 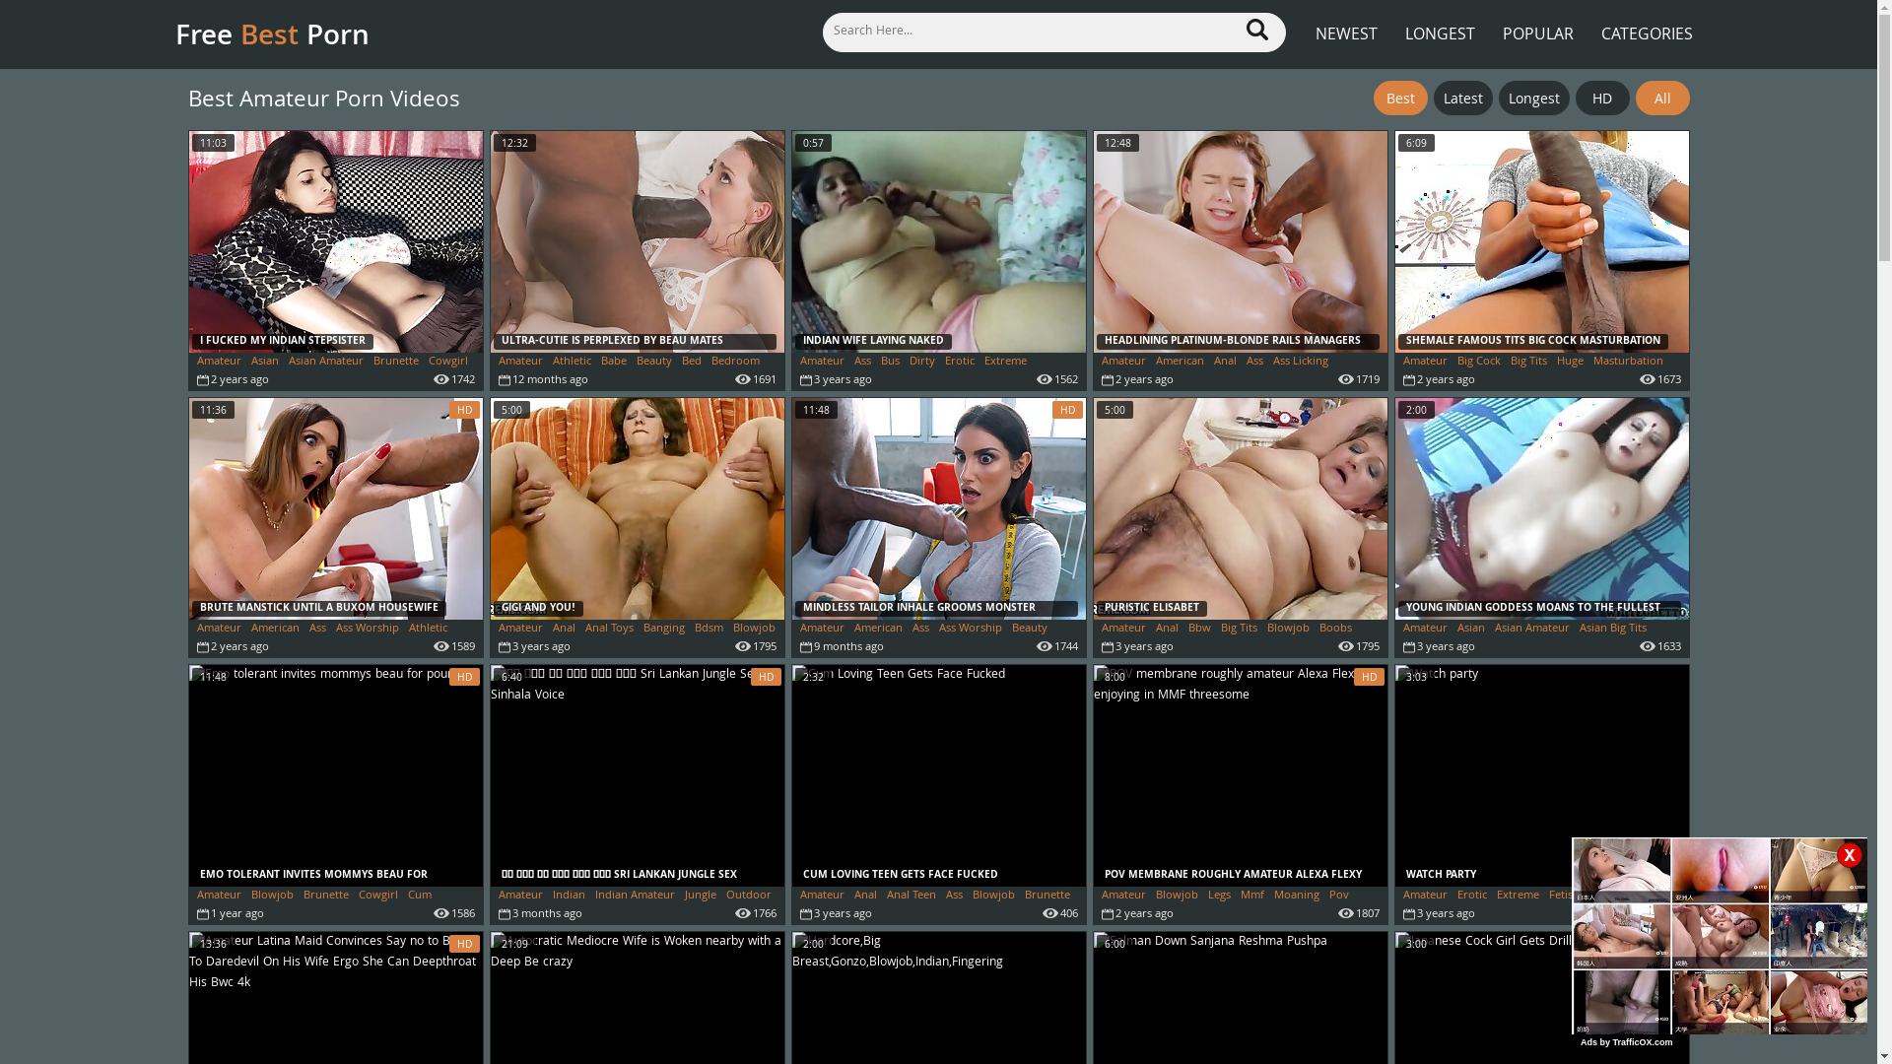 What do you see at coordinates (507, 912) in the screenshot?
I see `Sex` at bounding box center [507, 912].